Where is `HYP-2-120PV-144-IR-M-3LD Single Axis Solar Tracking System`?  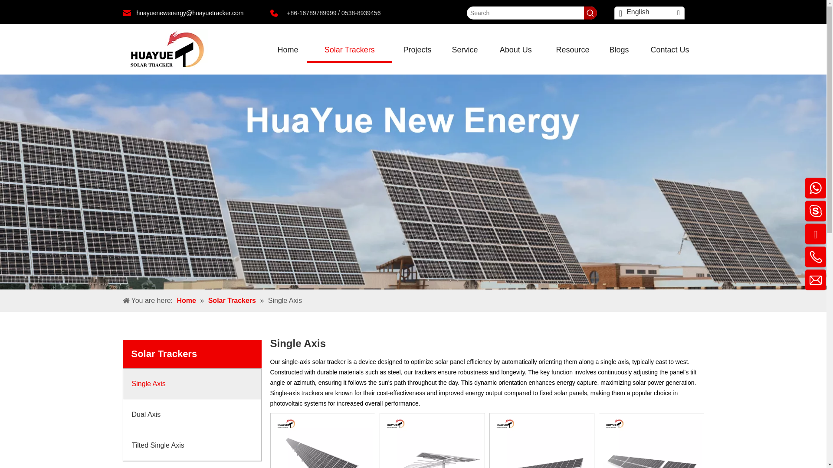
HYP-2-120PV-144-IR-M-3LD Single Axis Solar Tracking System is located at coordinates (432, 465).